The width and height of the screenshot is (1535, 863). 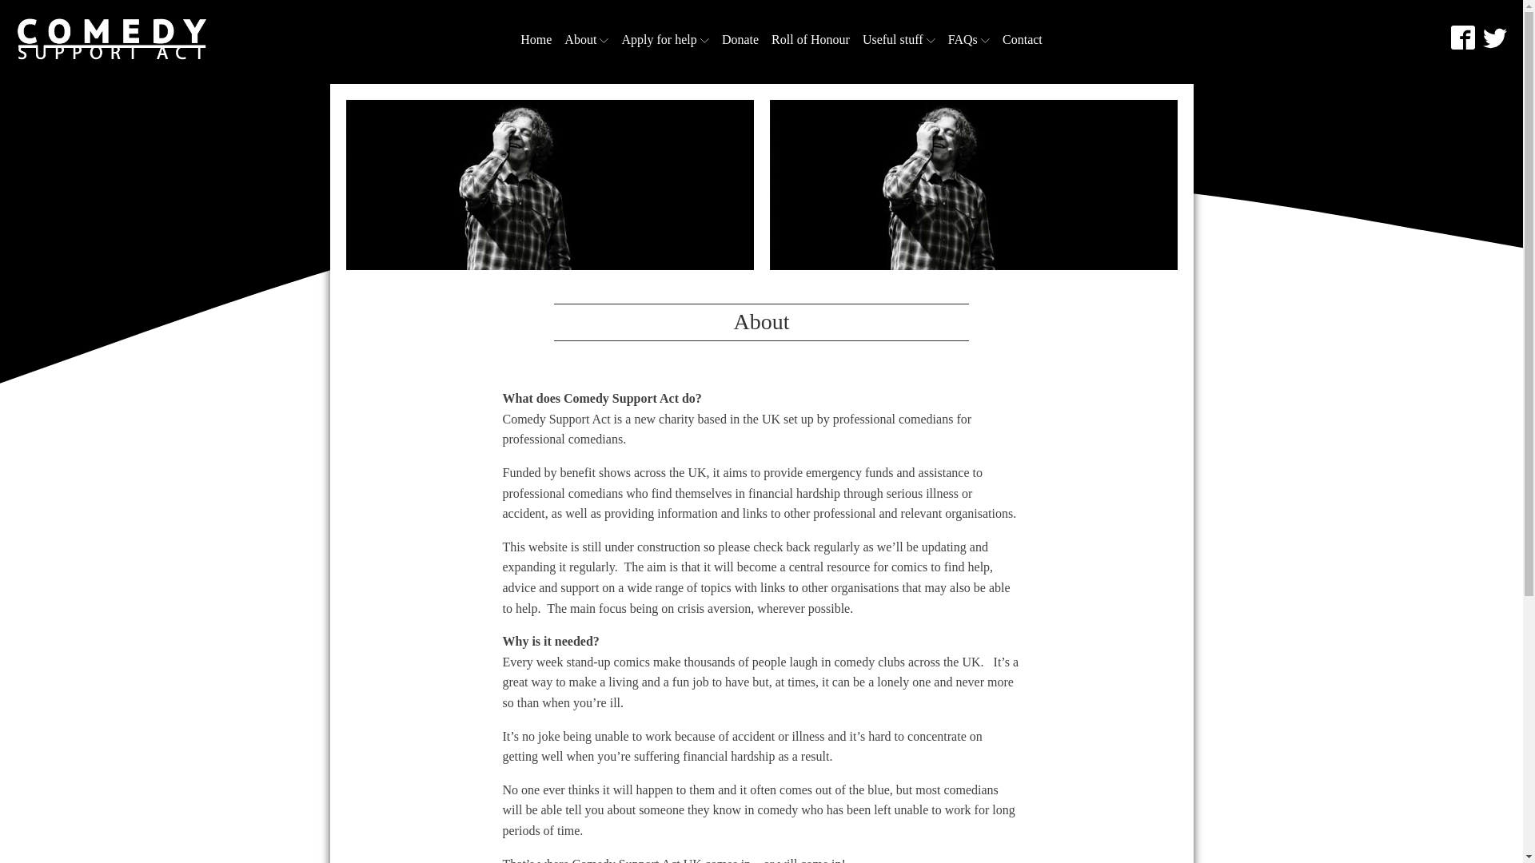 I want to click on Home, so click(x=536, y=39).